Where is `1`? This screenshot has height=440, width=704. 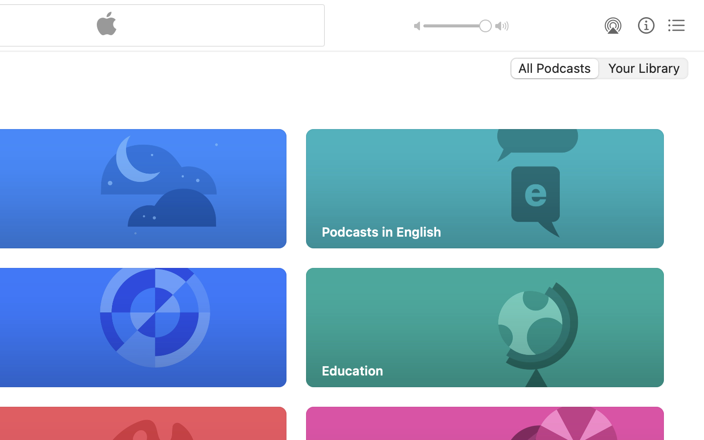
1 is located at coordinates (554, 68).